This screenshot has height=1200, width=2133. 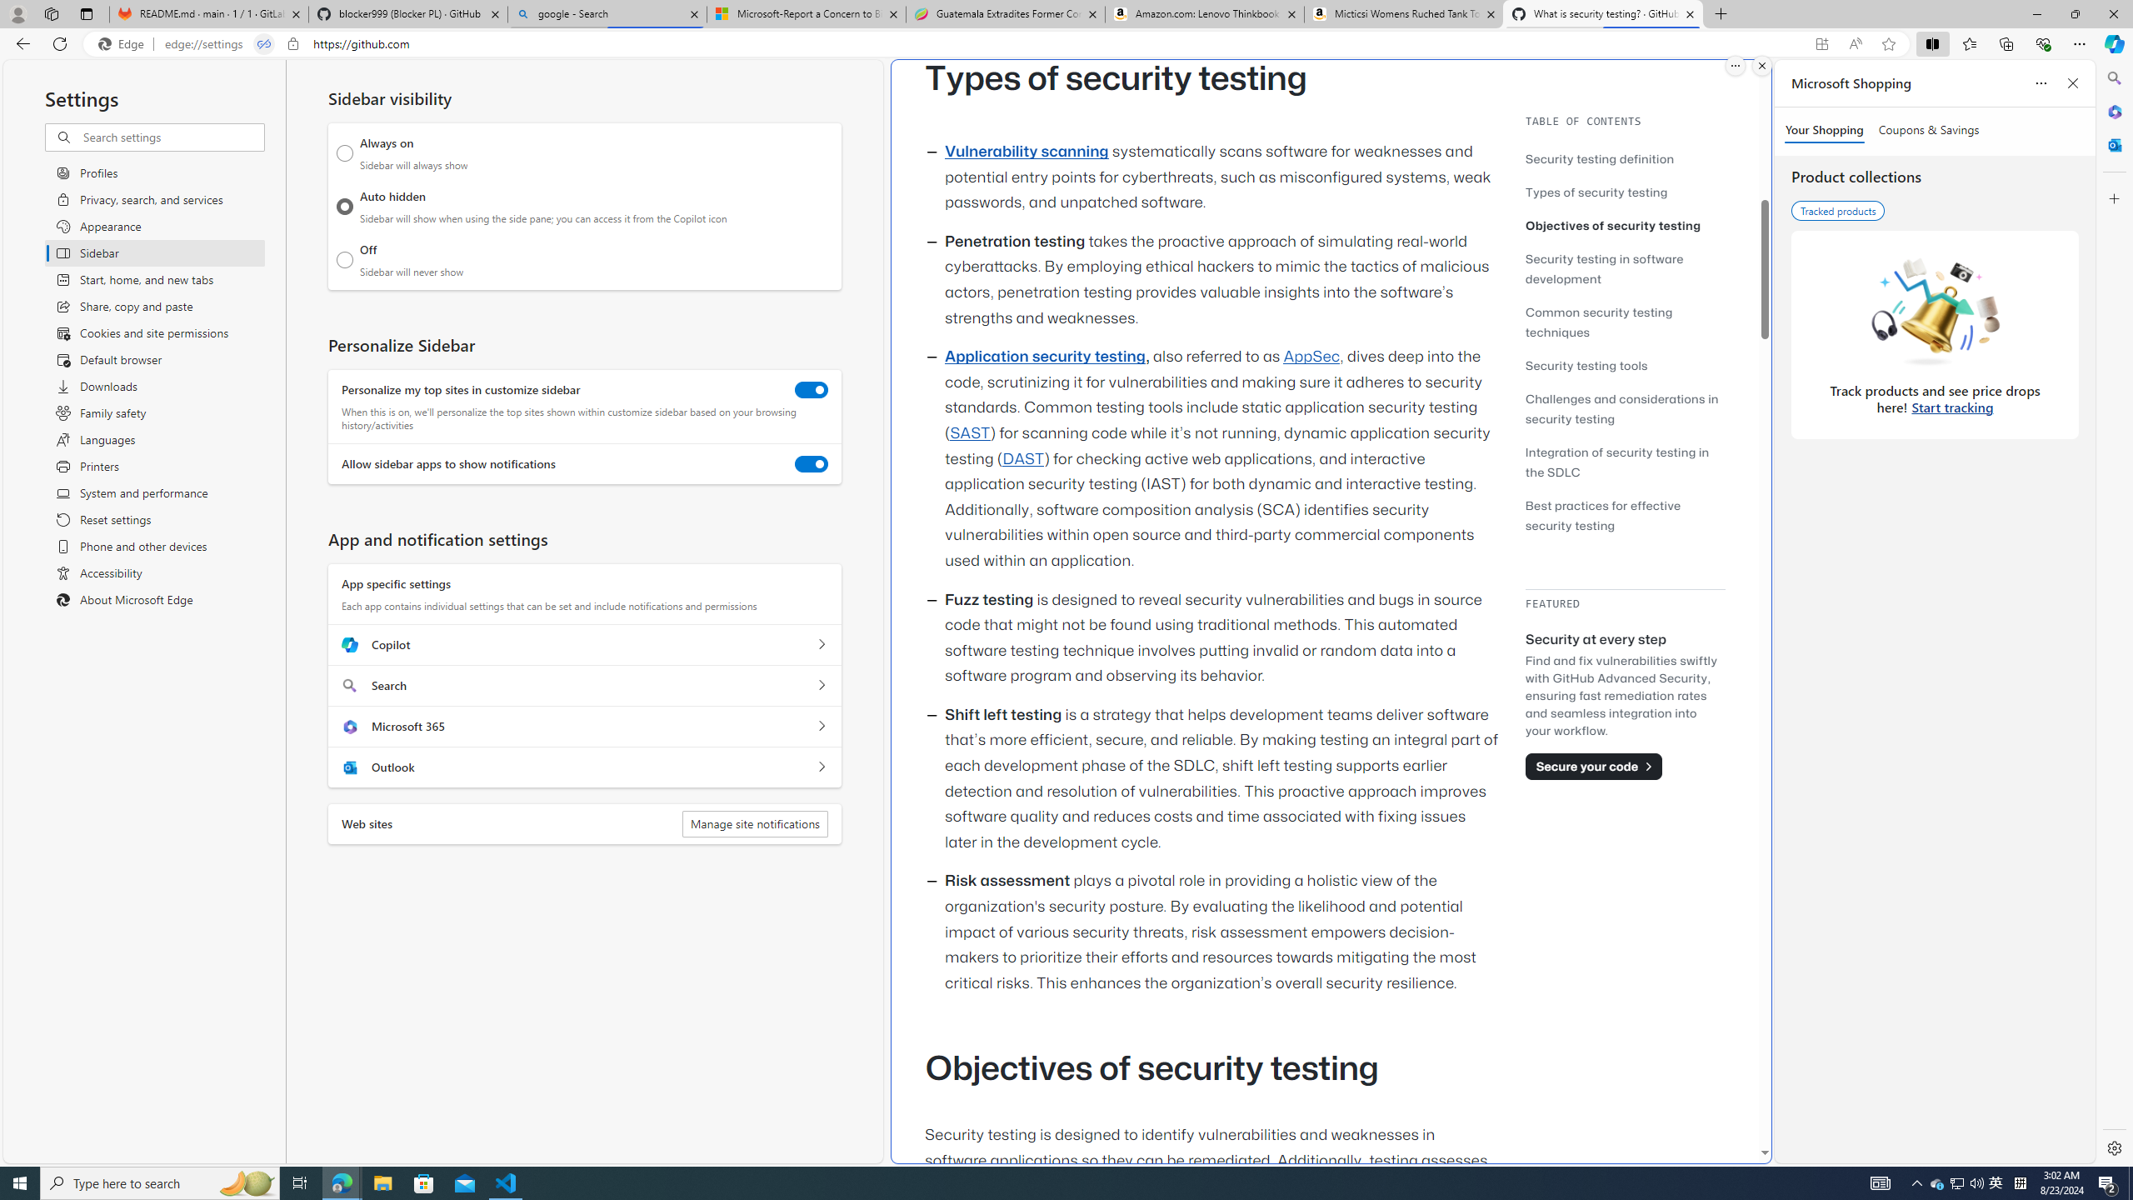 I want to click on App available. Install GitHub, so click(x=1821, y=44).